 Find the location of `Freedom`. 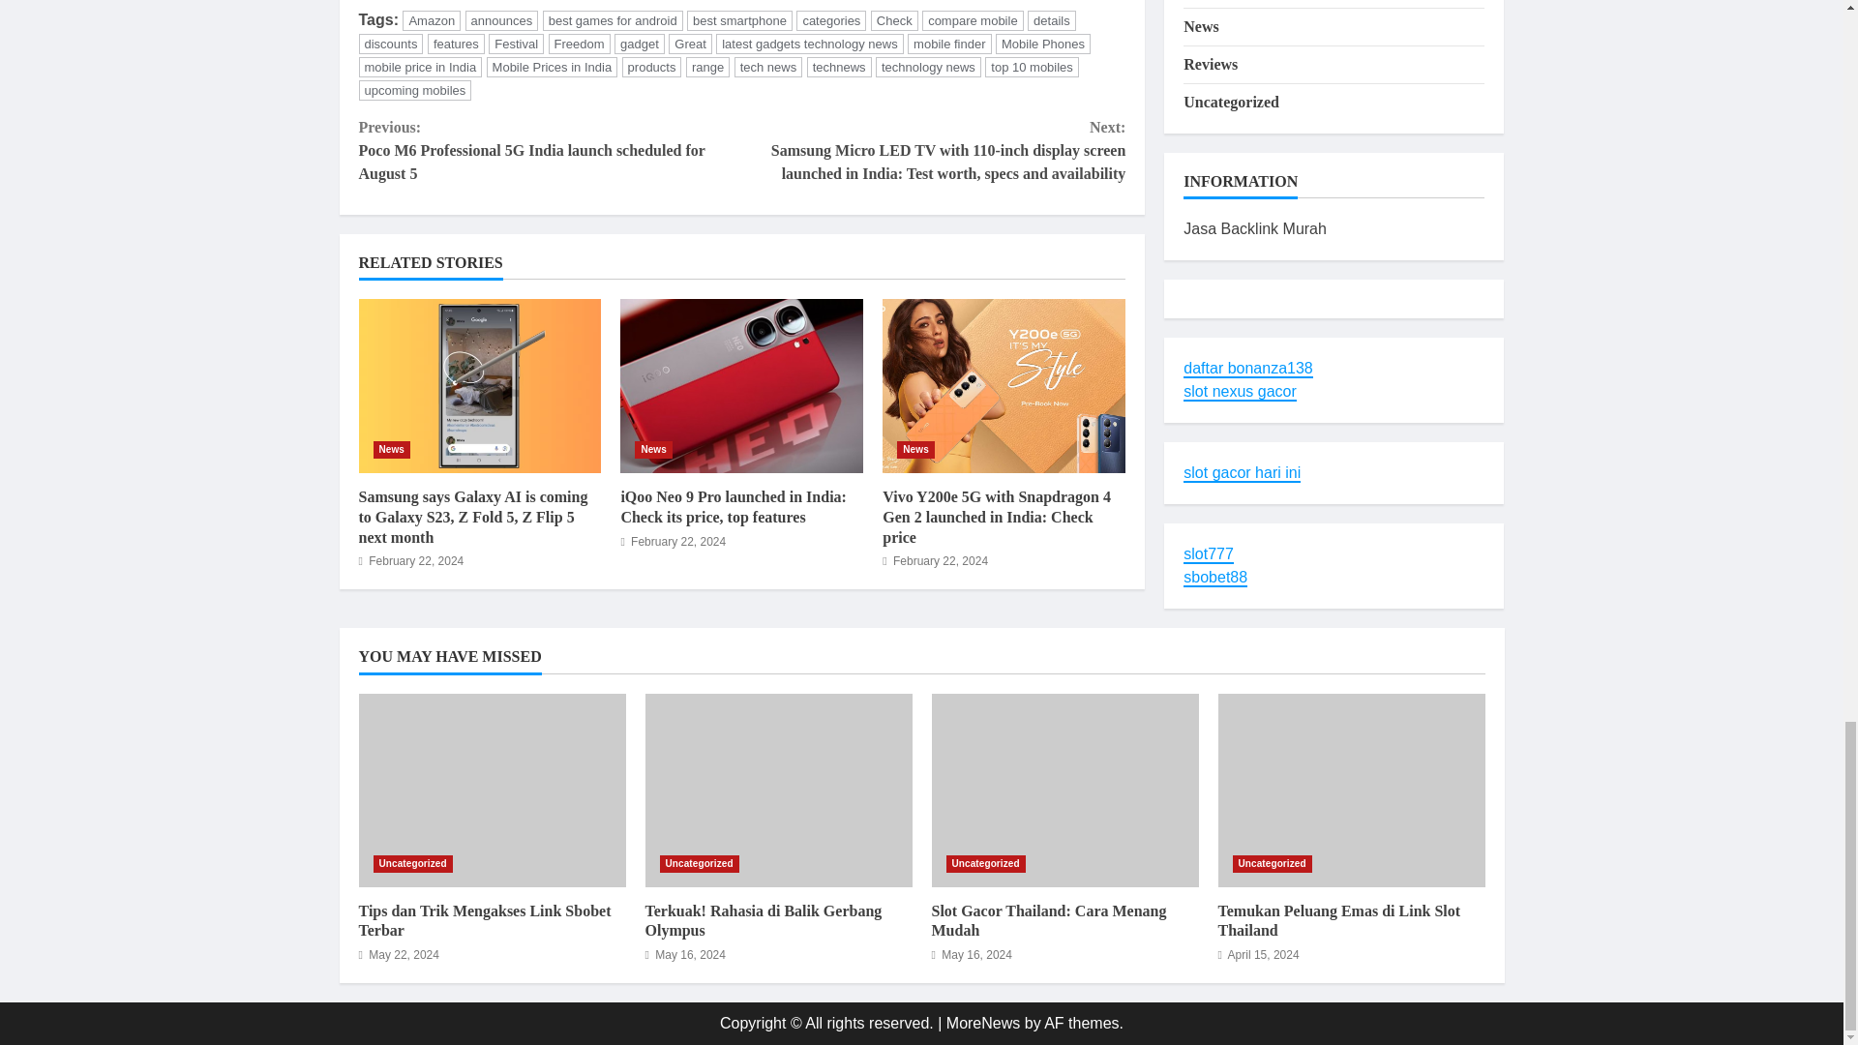

Freedom is located at coordinates (579, 44).